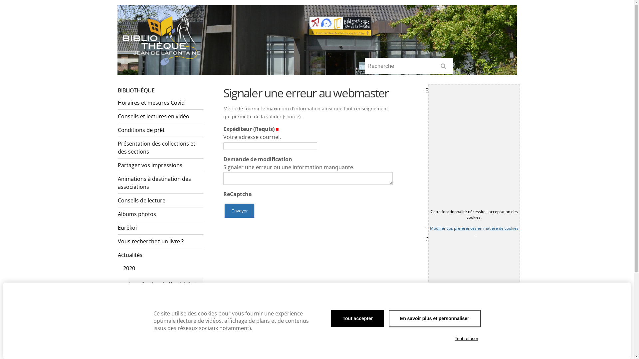 The height and width of the screenshot is (359, 639). I want to click on Vous recherchez un livre ?, so click(160, 241).